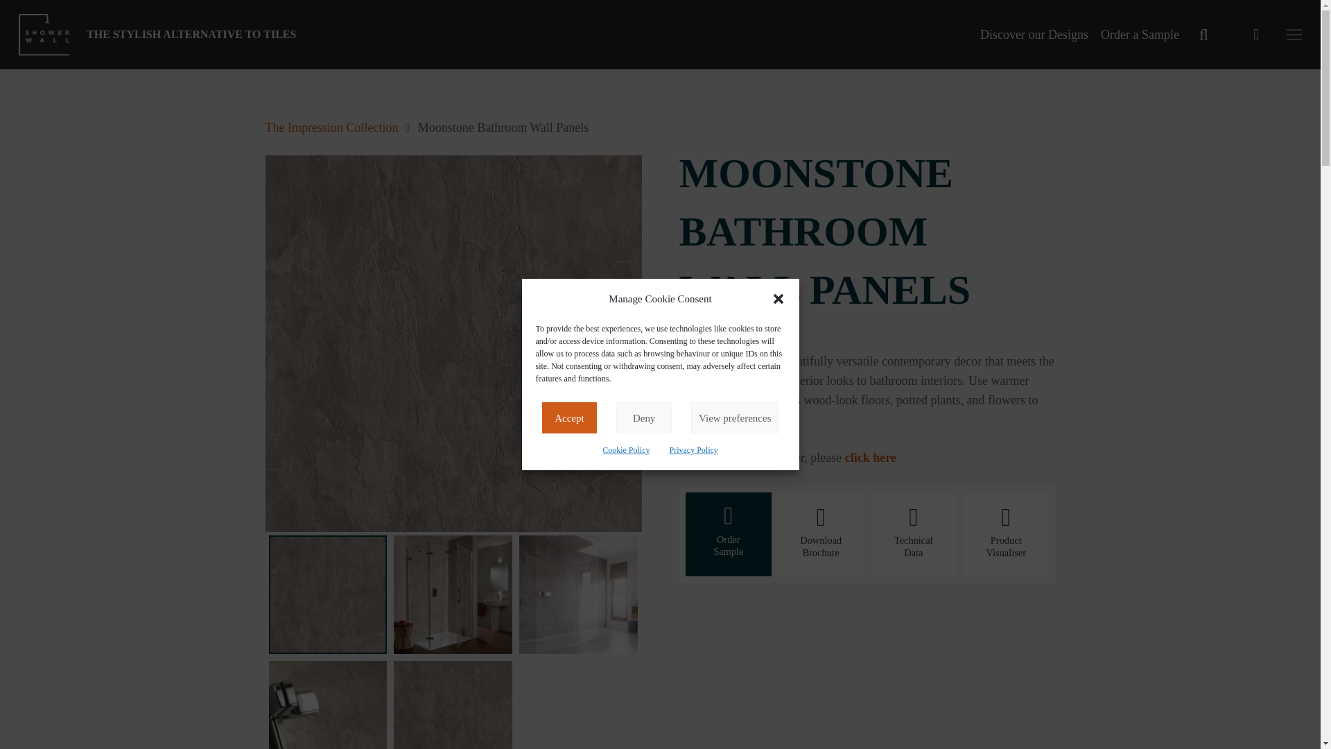  What do you see at coordinates (735, 417) in the screenshot?
I see `View preferences` at bounding box center [735, 417].